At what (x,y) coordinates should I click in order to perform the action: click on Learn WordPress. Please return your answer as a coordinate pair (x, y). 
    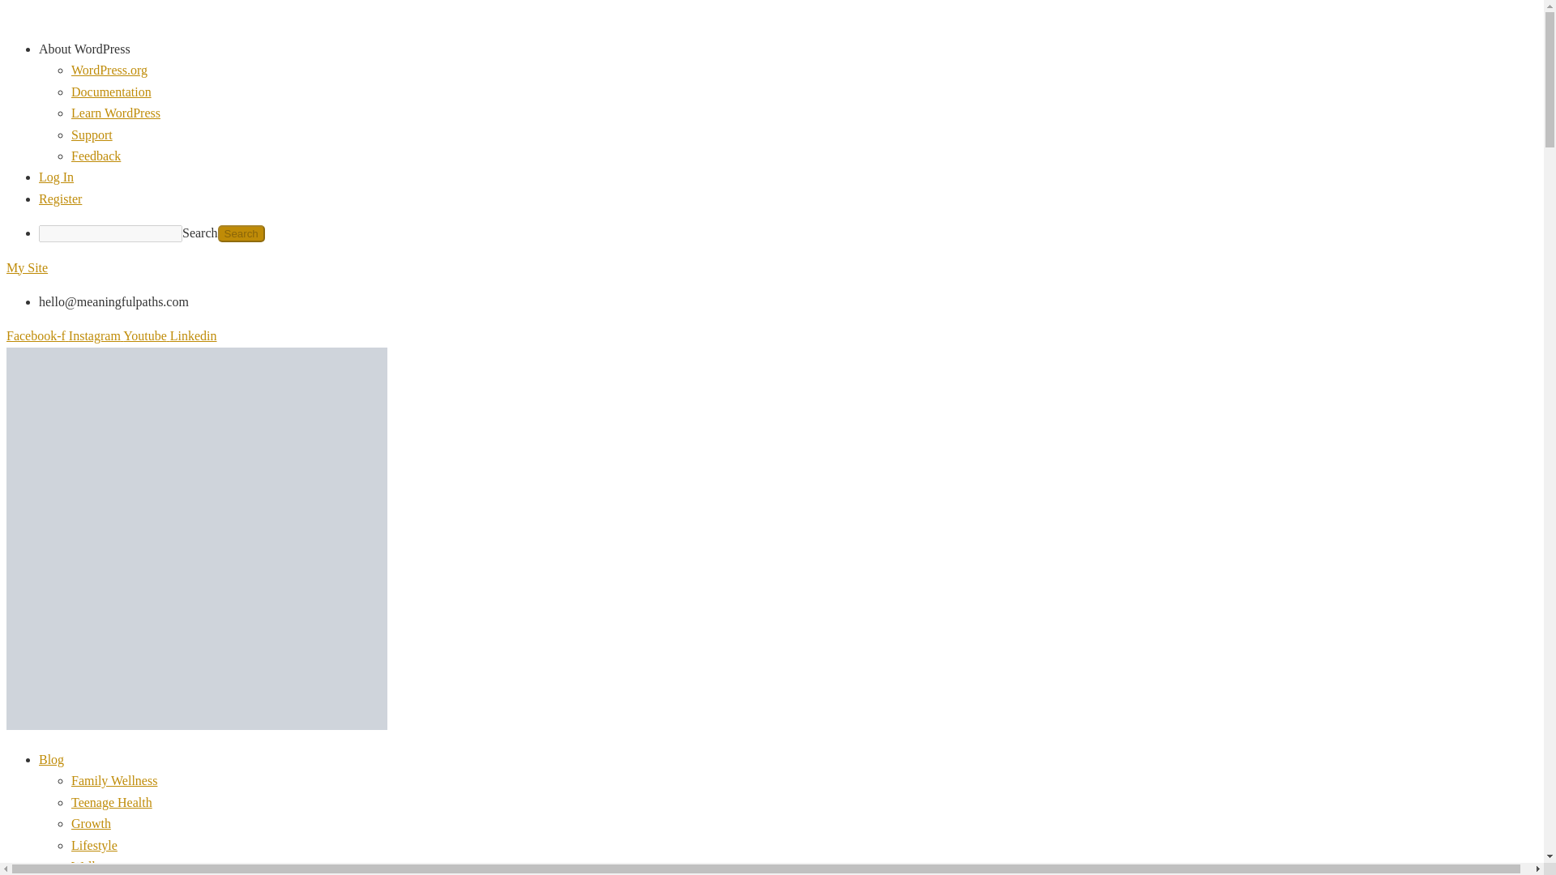
    Looking at the image, I should click on (115, 112).